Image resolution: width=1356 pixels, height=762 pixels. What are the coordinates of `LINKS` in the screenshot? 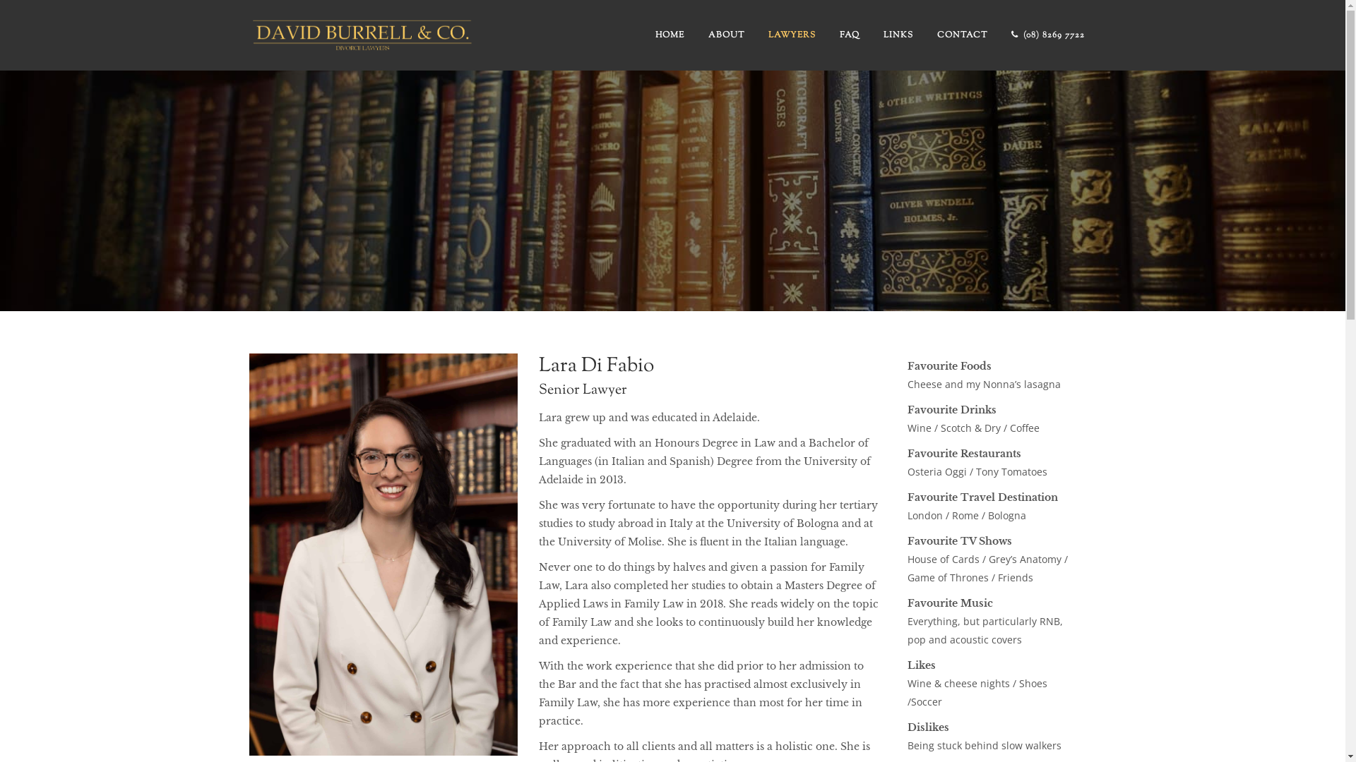 It's located at (898, 35).